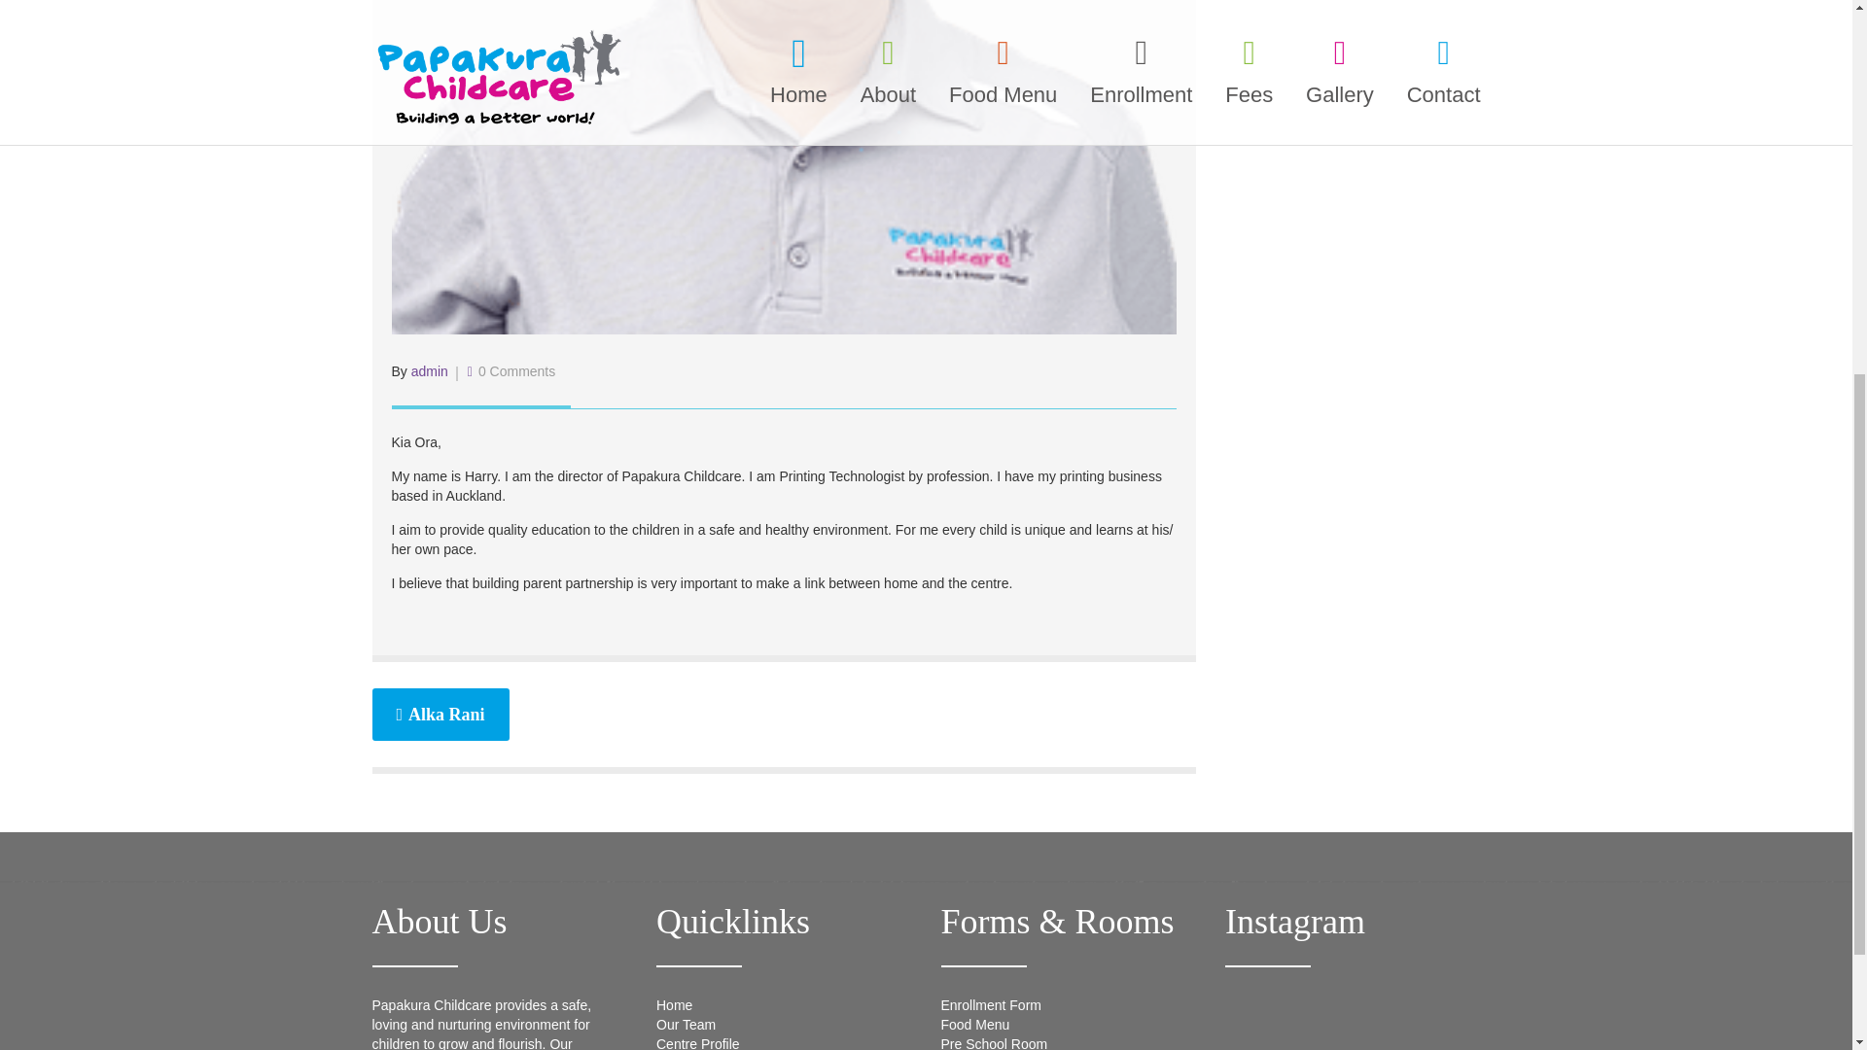  I want to click on Home, so click(675, 1005).